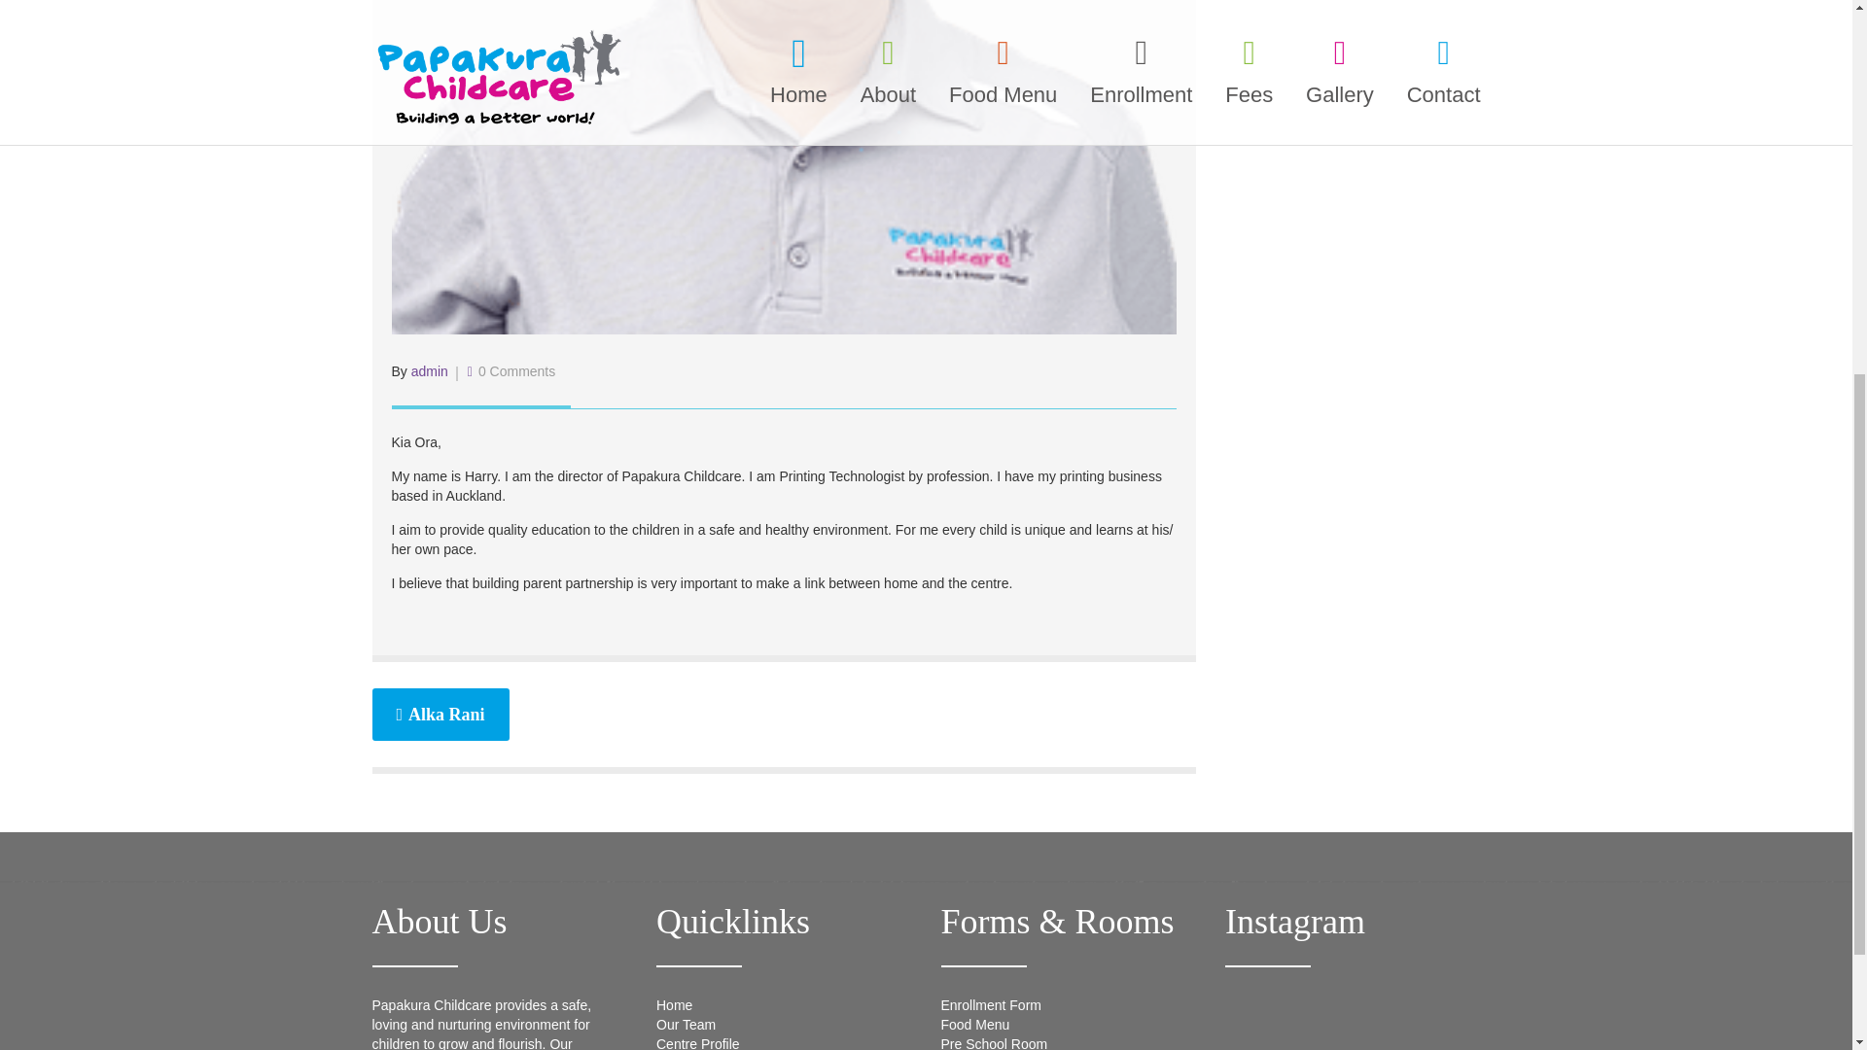  I want to click on Home, so click(675, 1005).